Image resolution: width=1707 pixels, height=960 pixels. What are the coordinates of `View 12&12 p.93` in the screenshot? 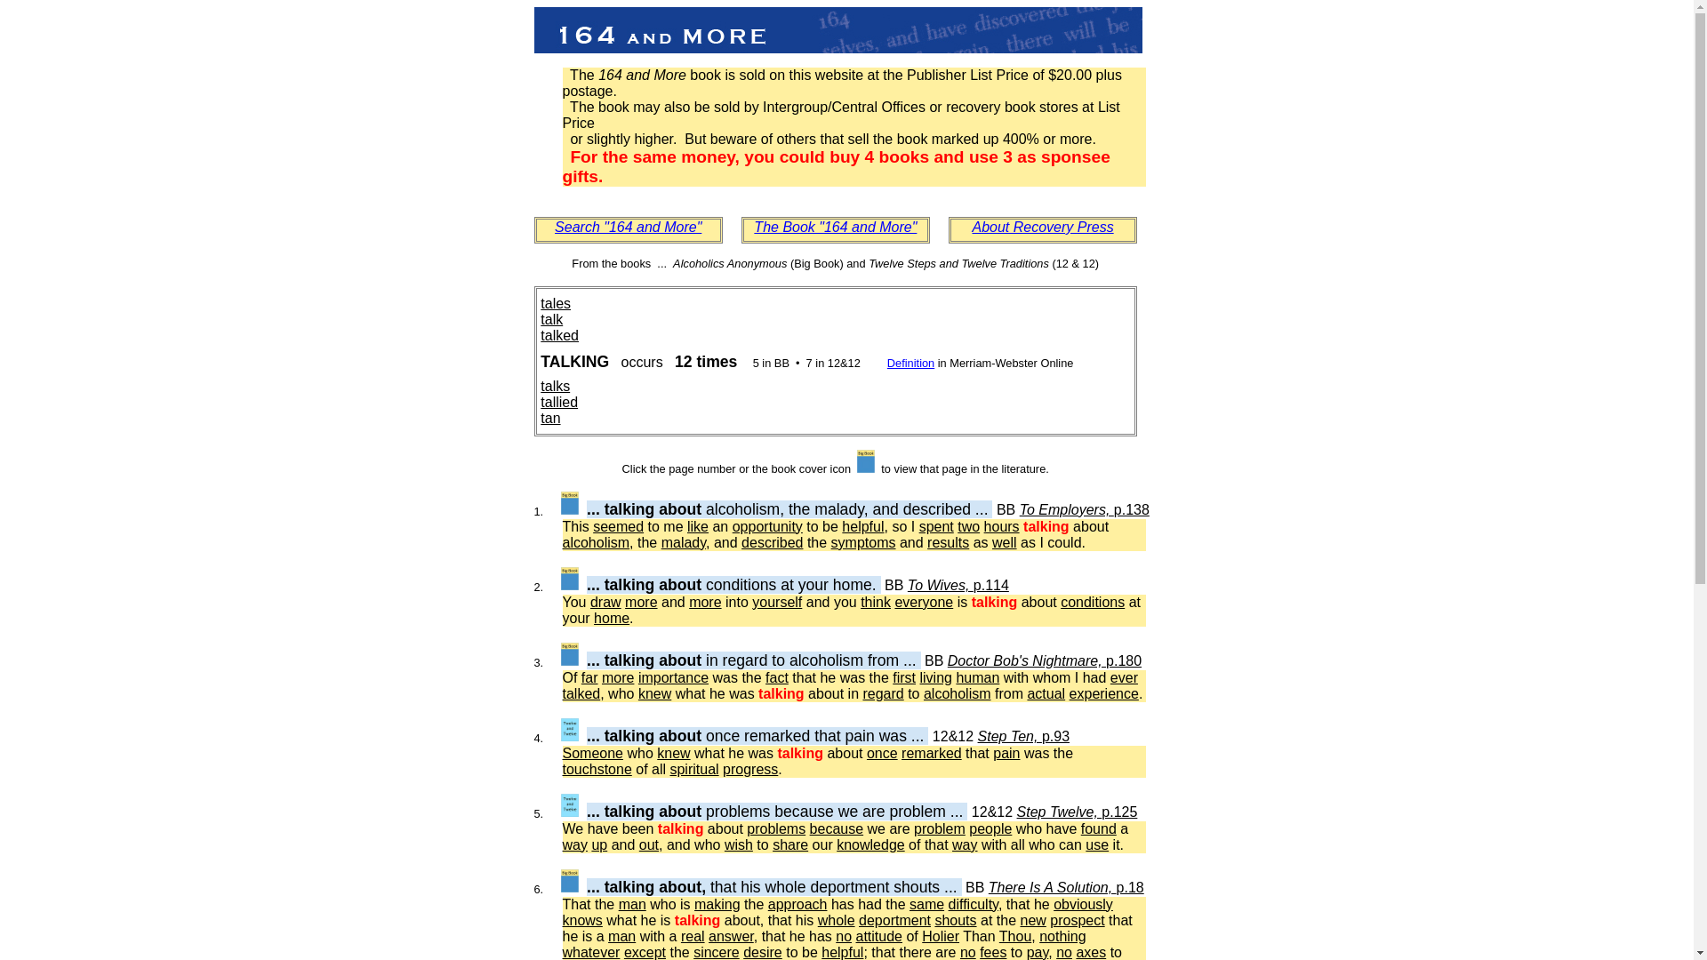 It's located at (570, 730).